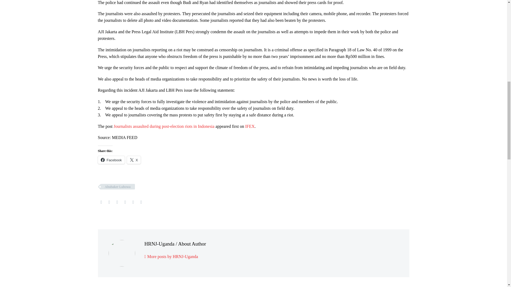 This screenshot has height=287, width=511. Describe the element at coordinates (111, 160) in the screenshot. I see `Facebook` at that location.